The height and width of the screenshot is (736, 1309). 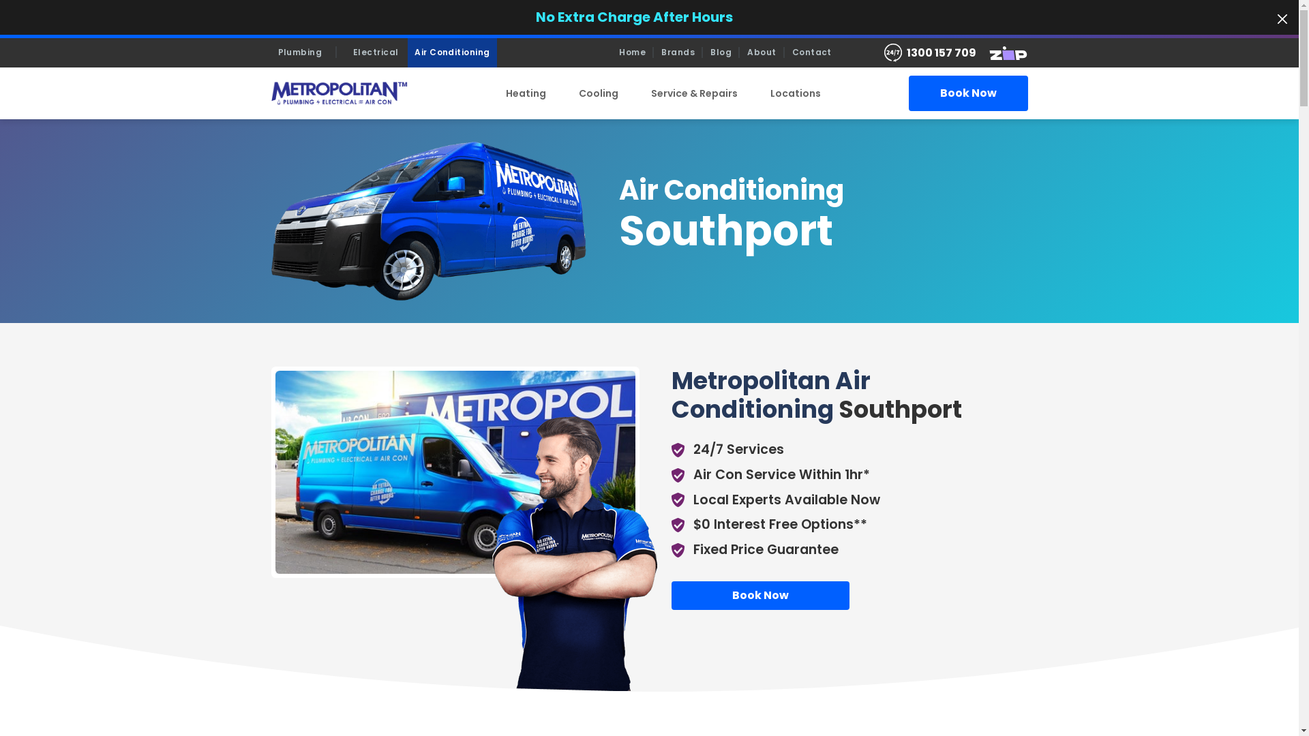 I want to click on Heating, so click(x=526, y=94).